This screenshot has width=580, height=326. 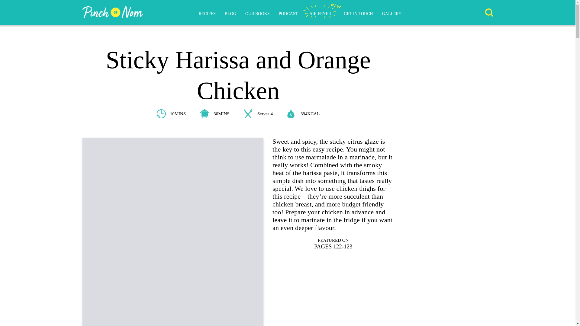 What do you see at coordinates (230, 14) in the screenshot?
I see `BLOG` at bounding box center [230, 14].